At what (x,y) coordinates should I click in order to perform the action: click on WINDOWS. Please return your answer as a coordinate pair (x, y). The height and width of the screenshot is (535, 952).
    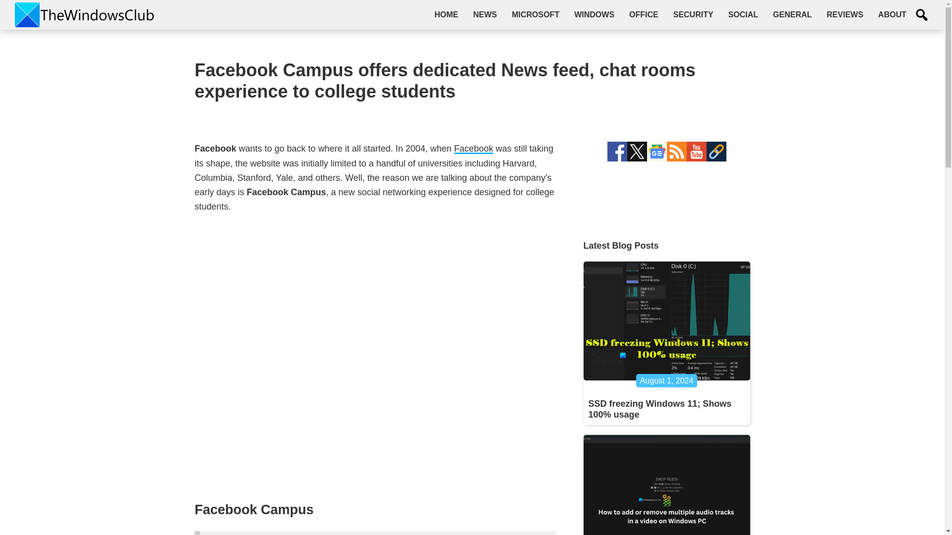
    Looking at the image, I should click on (594, 14).